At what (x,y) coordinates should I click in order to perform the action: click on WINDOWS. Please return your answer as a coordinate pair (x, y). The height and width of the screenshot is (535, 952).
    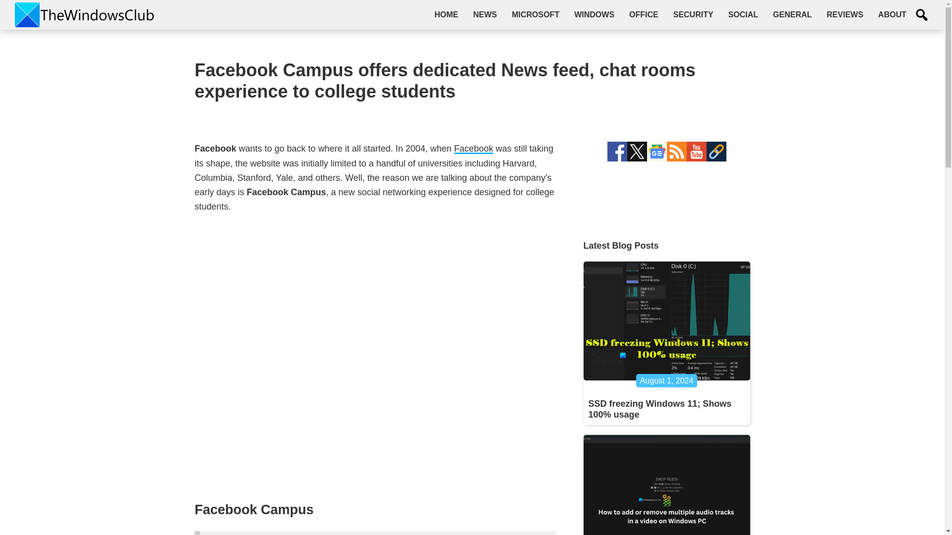
    Looking at the image, I should click on (594, 14).